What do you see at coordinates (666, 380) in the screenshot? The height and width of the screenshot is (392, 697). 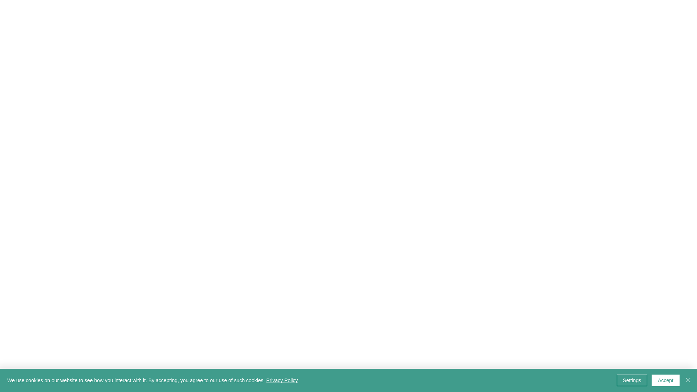 I see `Accept` at bounding box center [666, 380].